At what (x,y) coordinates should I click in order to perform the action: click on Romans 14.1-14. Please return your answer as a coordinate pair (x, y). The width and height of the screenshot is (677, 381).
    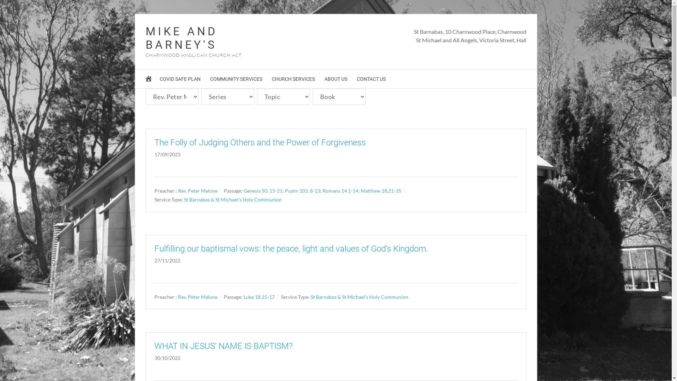
    Looking at the image, I should click on (340, 190).